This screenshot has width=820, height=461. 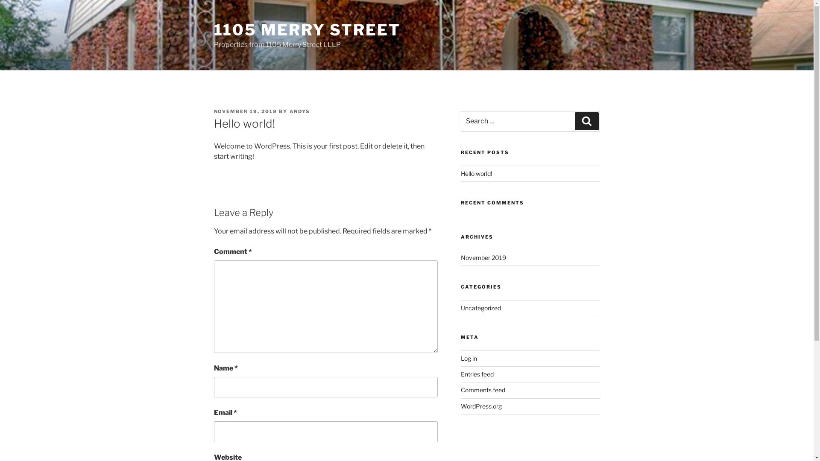 I want to click on NOVEMBER 19, 2019, so click(x=245, y=111).